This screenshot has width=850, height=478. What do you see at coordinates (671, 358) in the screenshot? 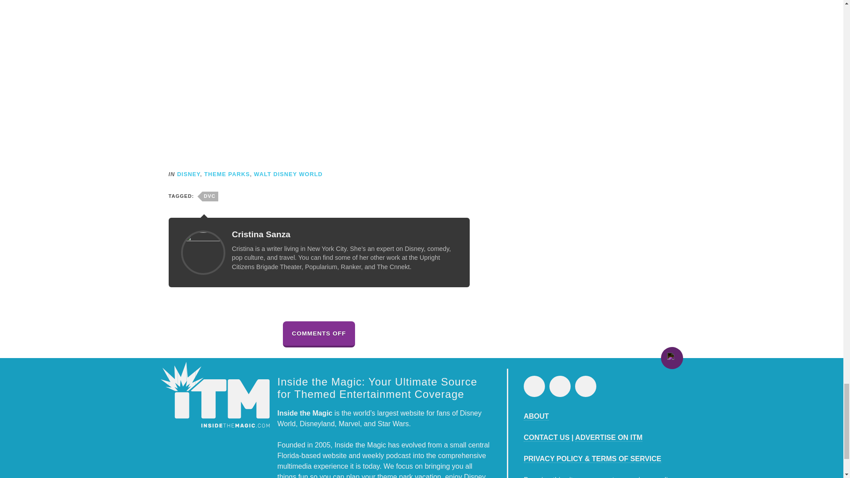
I see `Return to Top` at bounding box center [671, 358].